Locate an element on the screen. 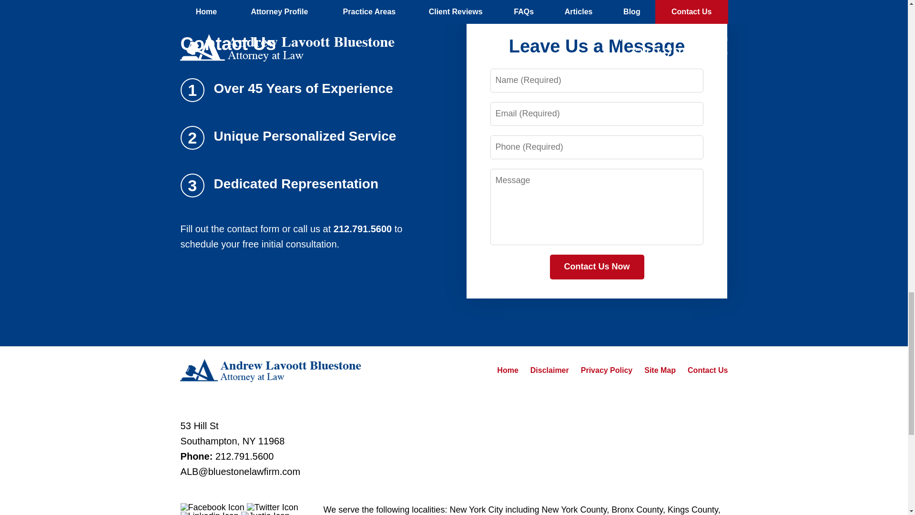 The height and width of the screenshot is (515, 915). Justia is located at coordinates (265, 513).